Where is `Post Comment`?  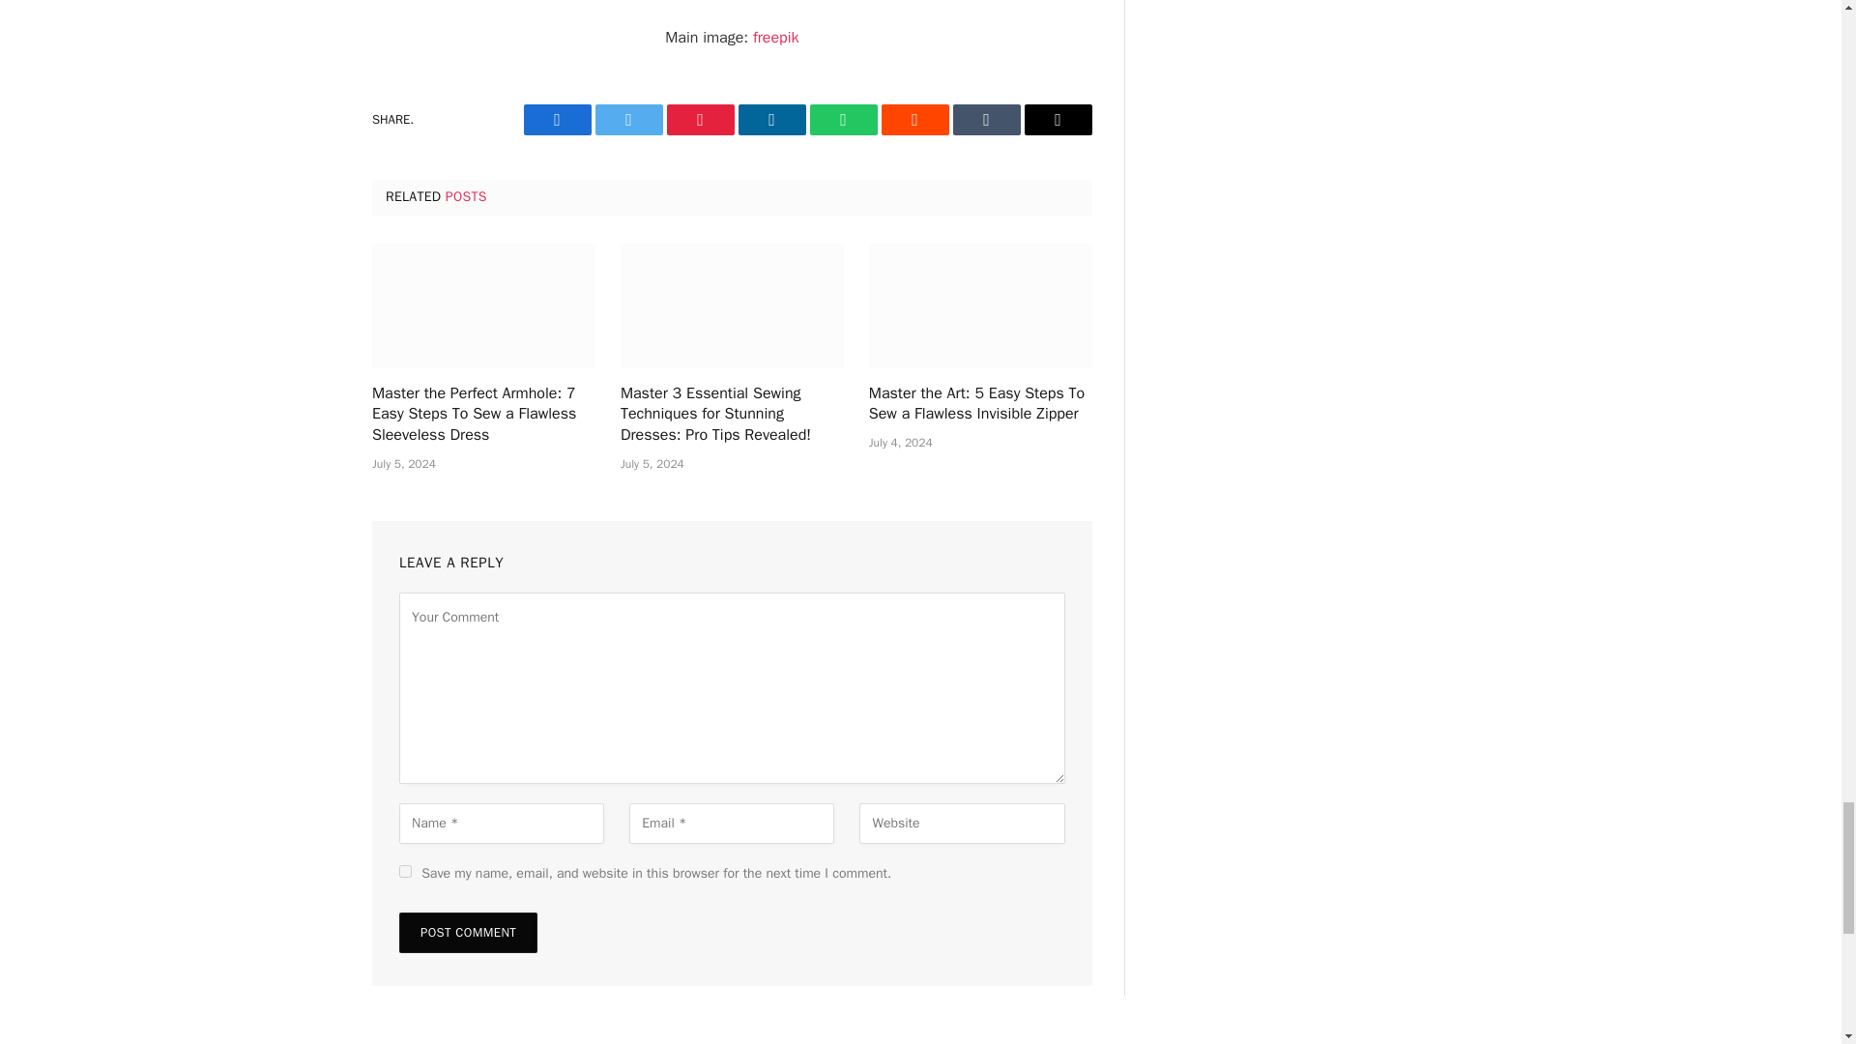
Post Comment is located at coordinates (468, 932).